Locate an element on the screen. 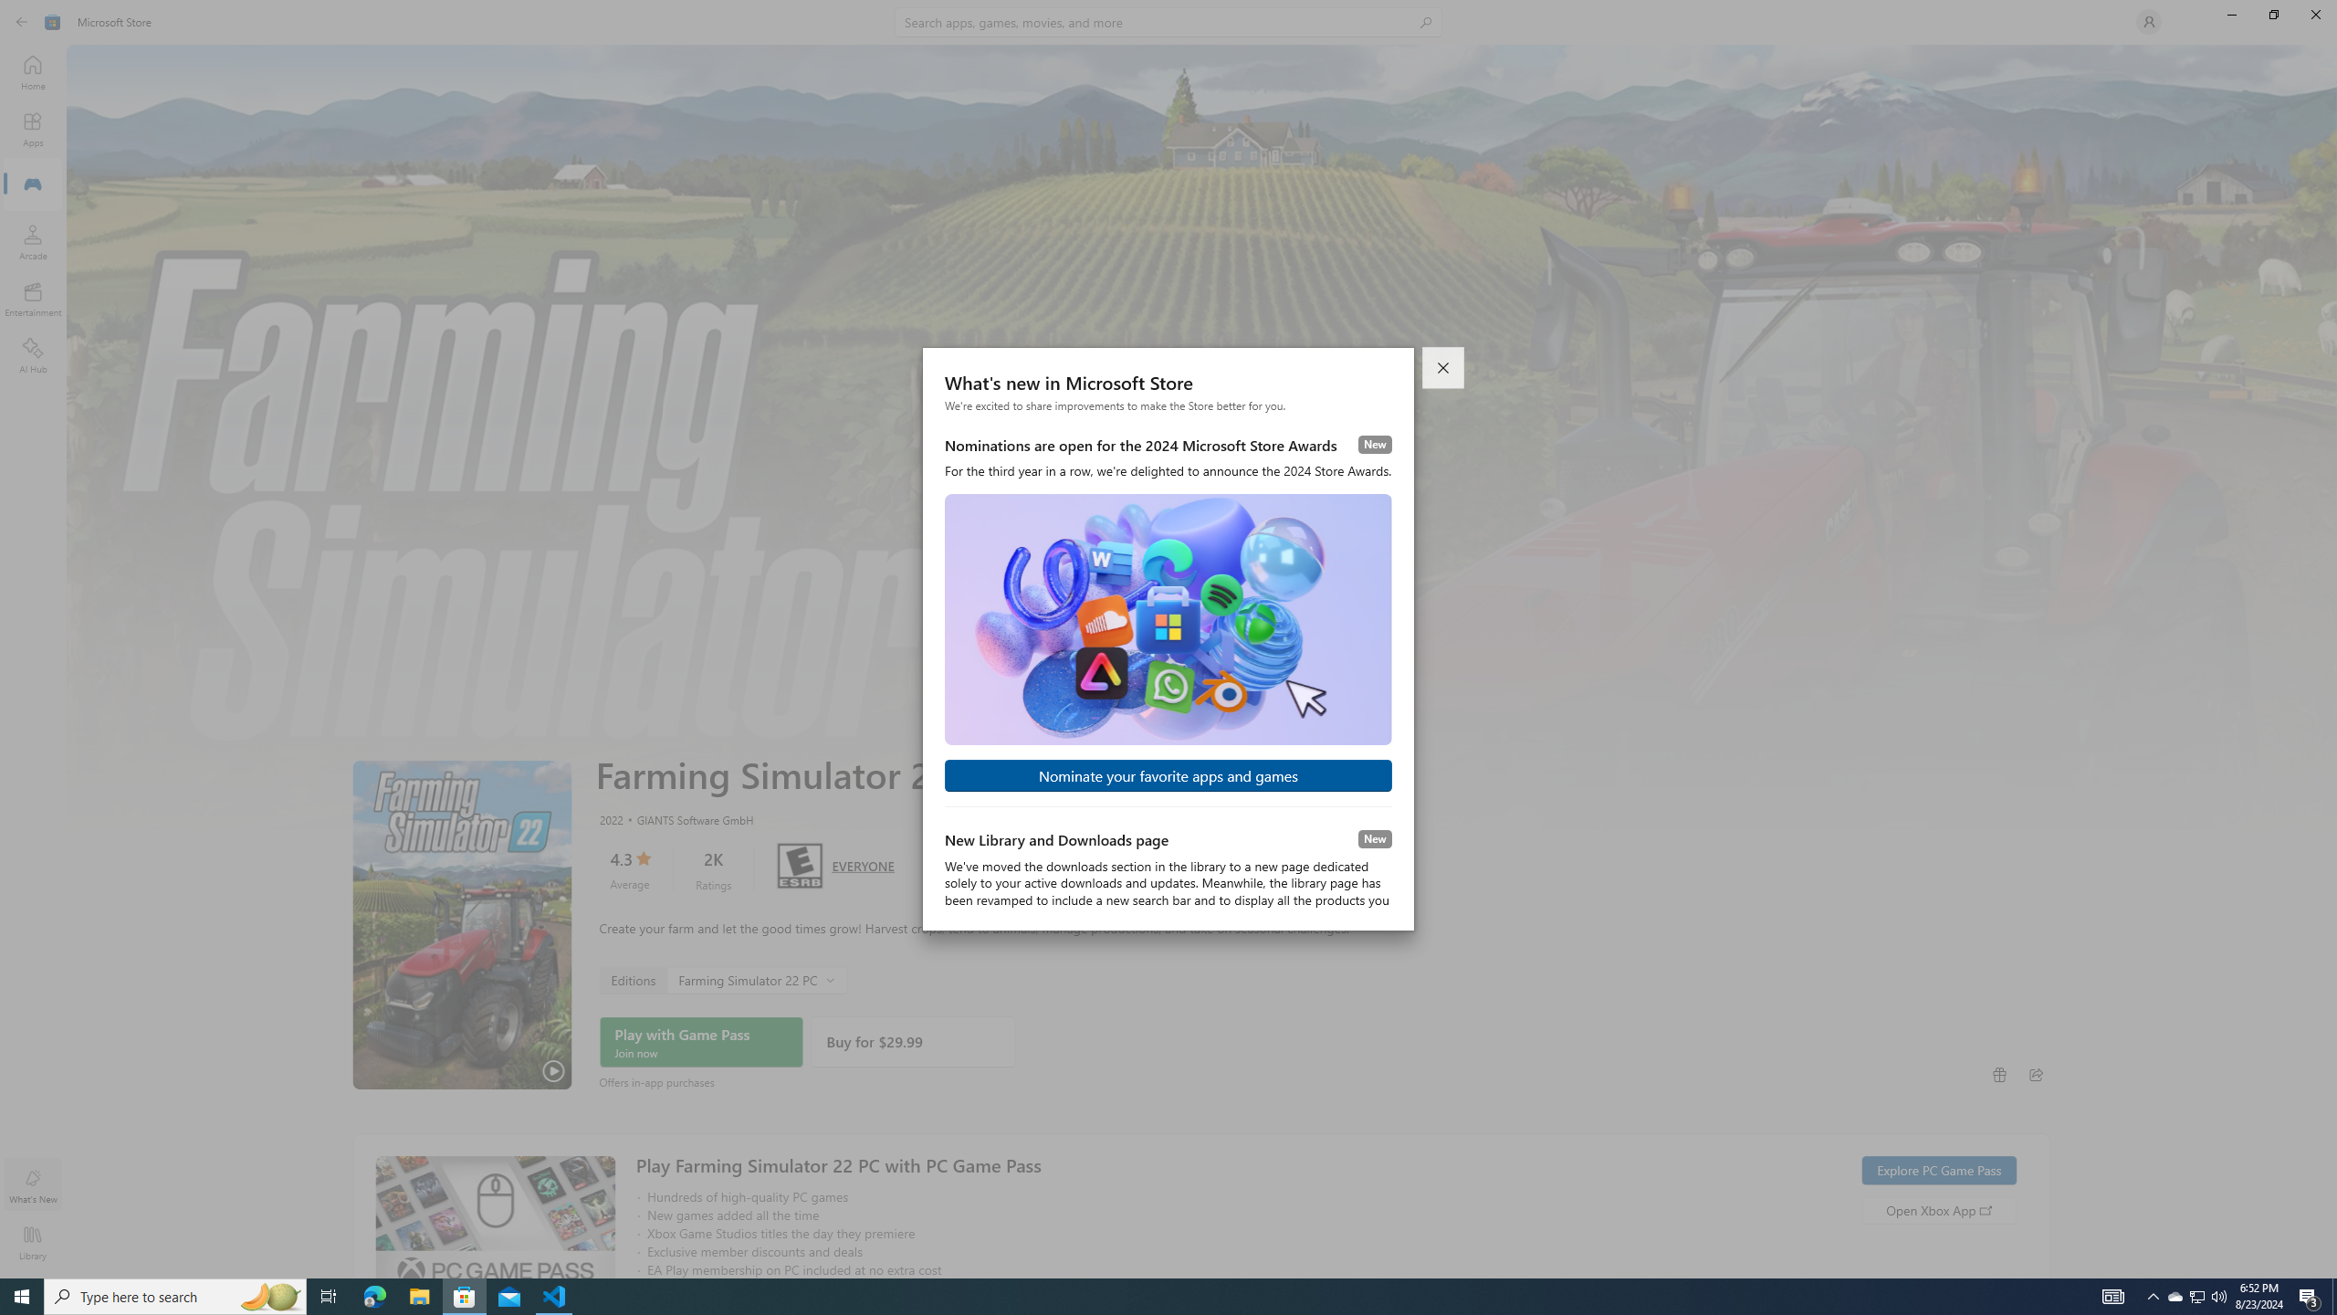  Share is located at coordinates (2036, 1074).